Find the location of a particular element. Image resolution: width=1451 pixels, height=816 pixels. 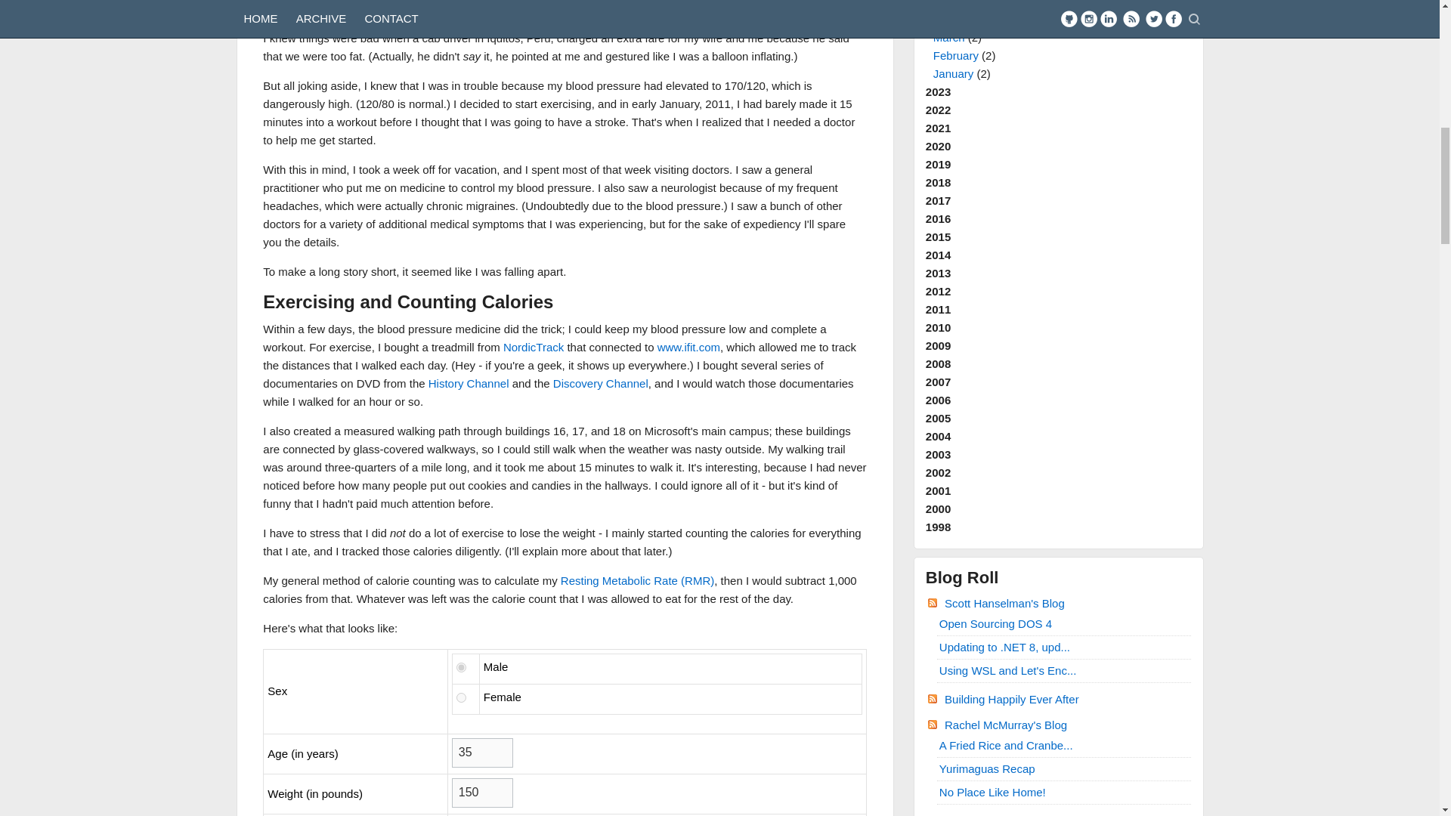

NordicTrack is located at coordinates (534, 347).